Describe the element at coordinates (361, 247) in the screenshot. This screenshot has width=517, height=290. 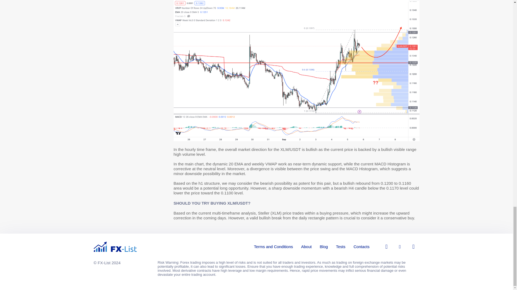
I see `Contacts` at that location.